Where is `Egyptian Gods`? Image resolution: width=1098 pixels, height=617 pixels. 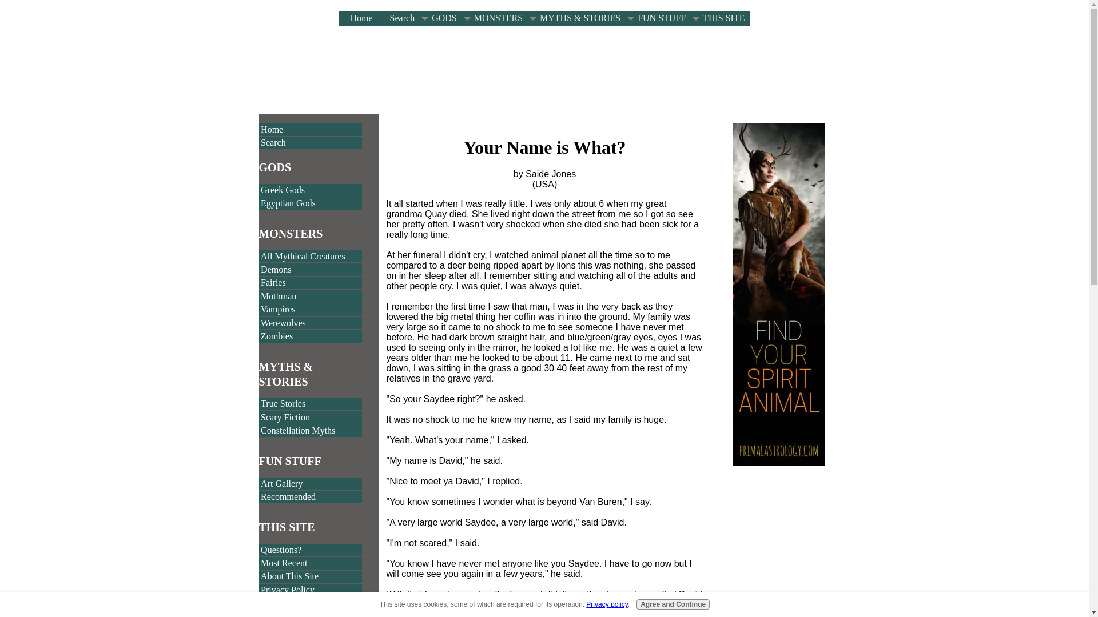
Egyptian Gods is located at coordinates (310, 203).